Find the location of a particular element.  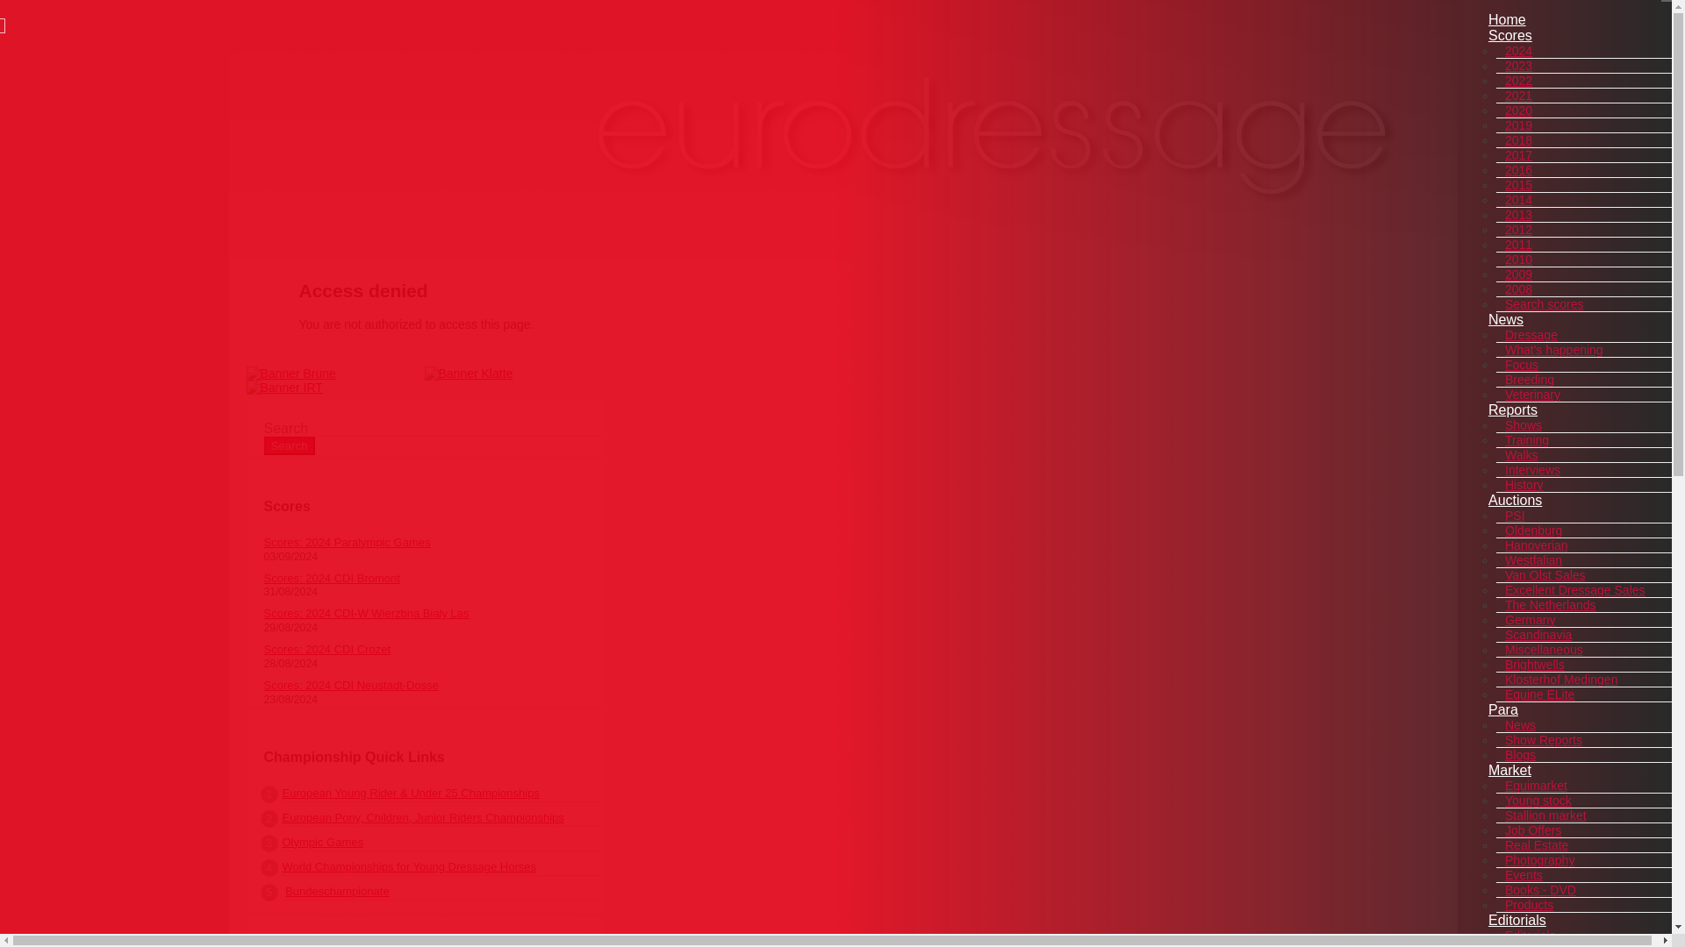

Reports is located at coordinates (1513, 410).